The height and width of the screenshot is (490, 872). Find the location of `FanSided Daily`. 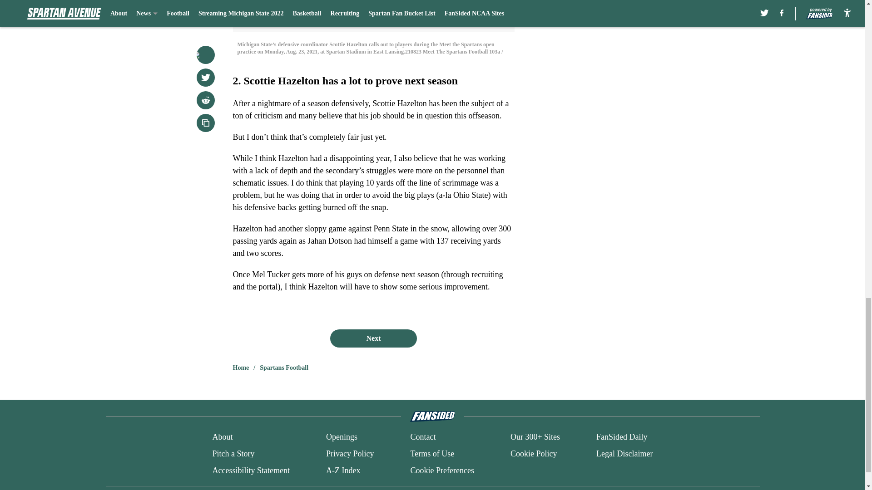

FanSided Daily is located at coordinates (622, 437).